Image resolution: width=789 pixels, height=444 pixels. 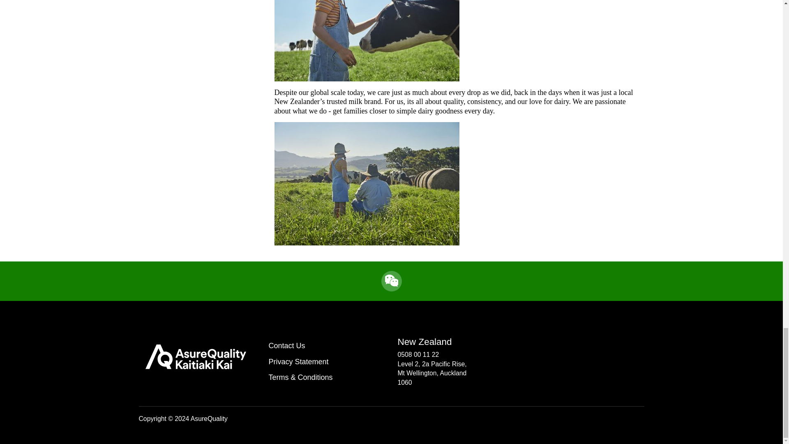 I want to click on MF Farm, so click(x=367, y=184).